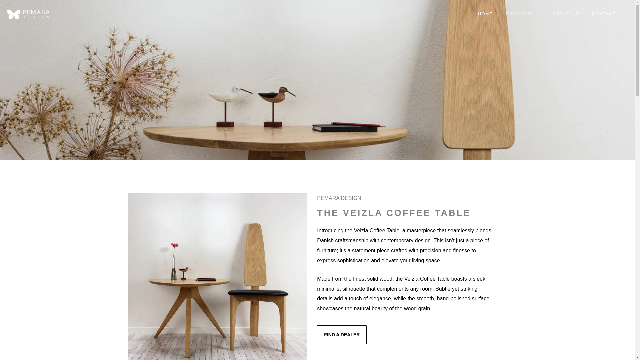 The image size is (640, 360). I want to click on PRODUCTS, so click(523, 14).